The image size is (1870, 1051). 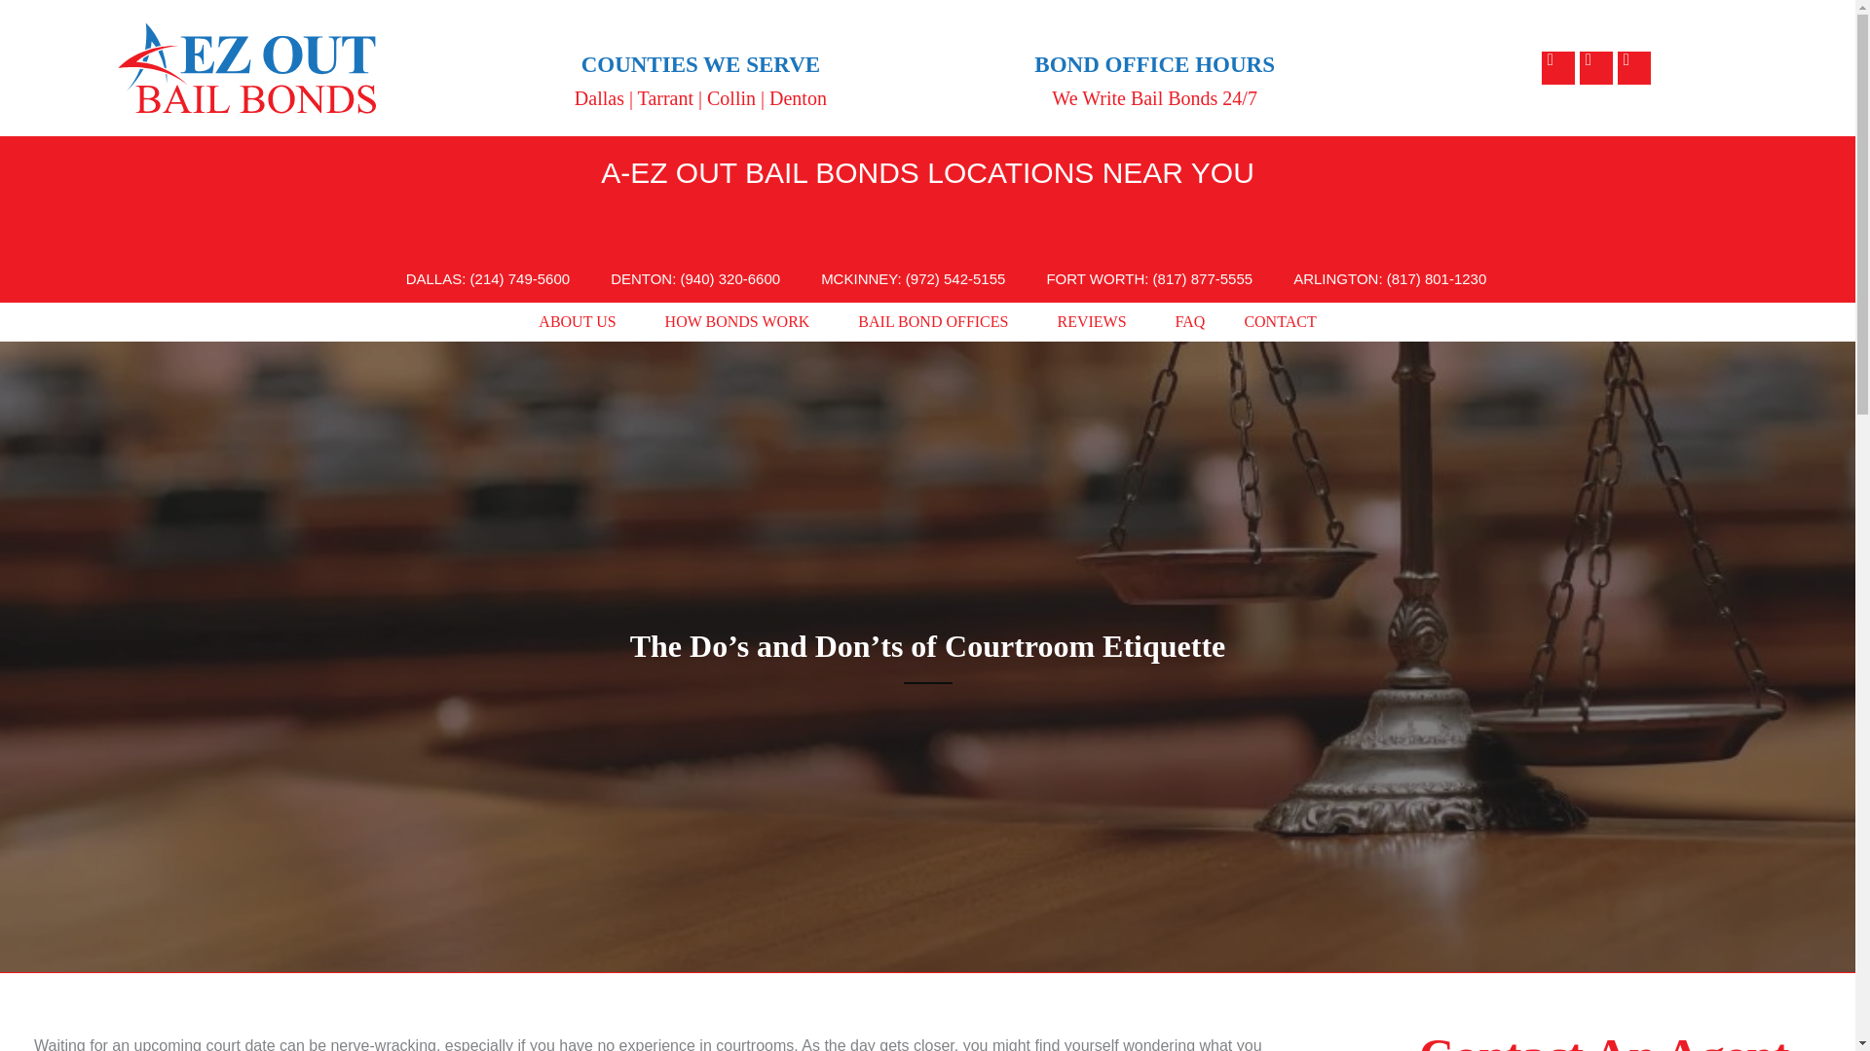 What do you see at coordinates (937, 322) in the screenshot?
I see `BAIL BOND OFFICES` at bounding box center [937, 322].